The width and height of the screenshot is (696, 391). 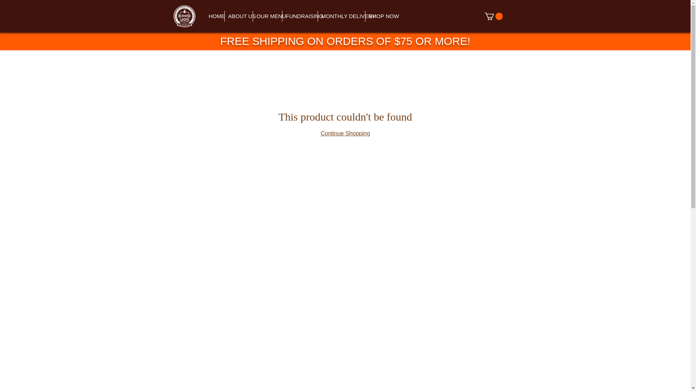 What do you see at coordinates (238, 16) in the screenshot?
I see `ABOUT US` at bounding box center [238, 16].